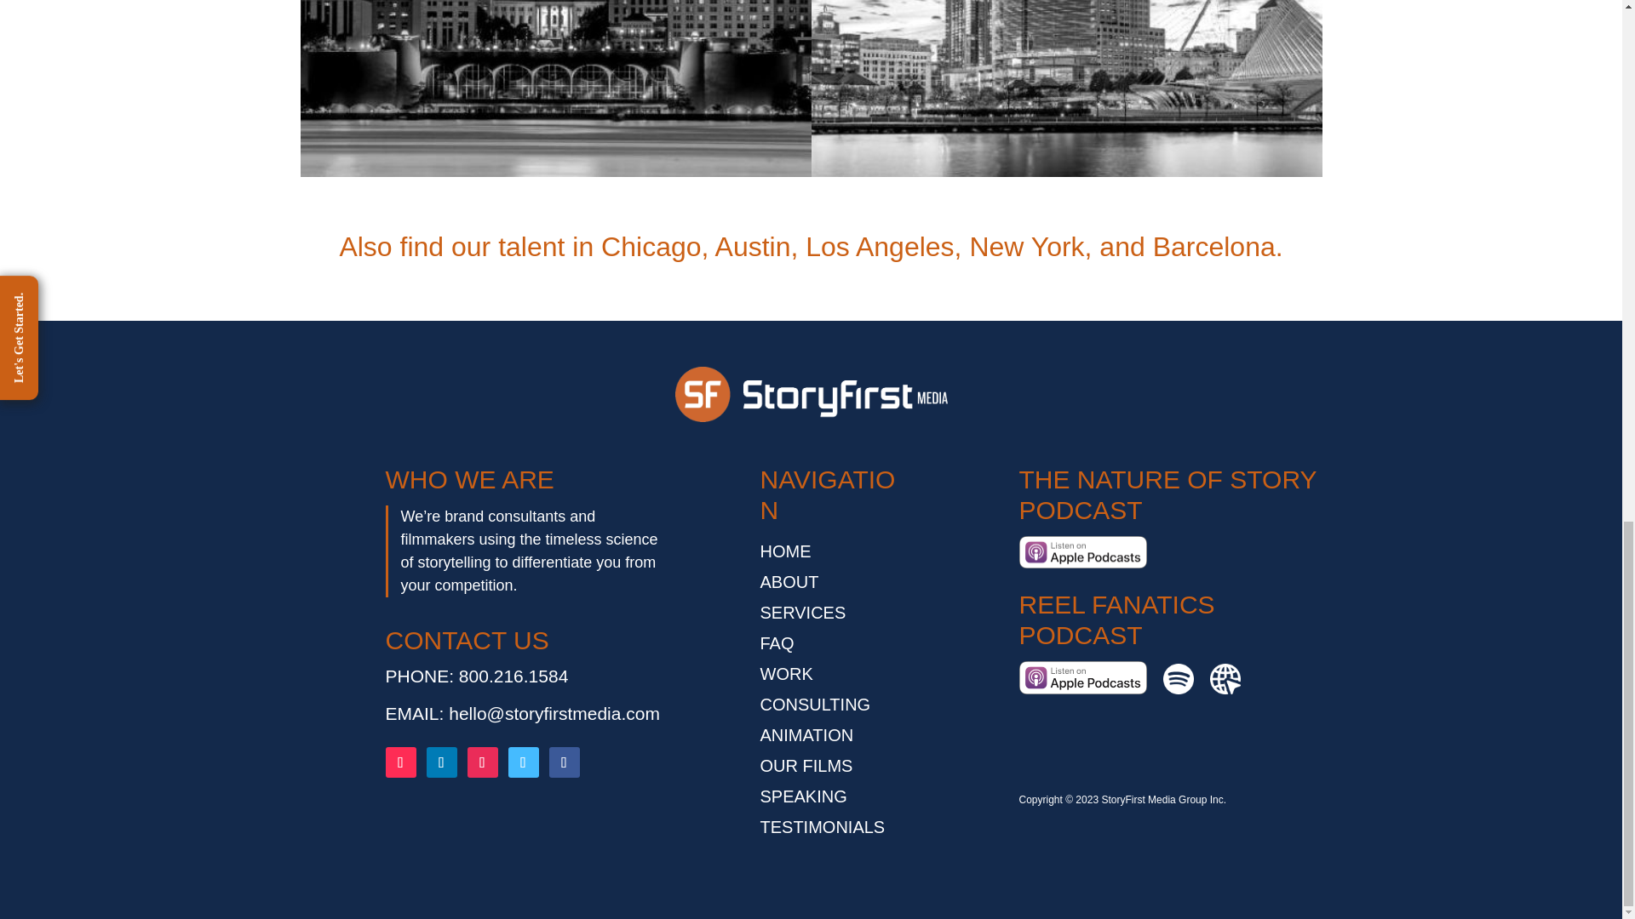 Image resolution: width=1635 pixels, height=919 pixels. I want to click on Follow on Instagram, so click(481, 762).